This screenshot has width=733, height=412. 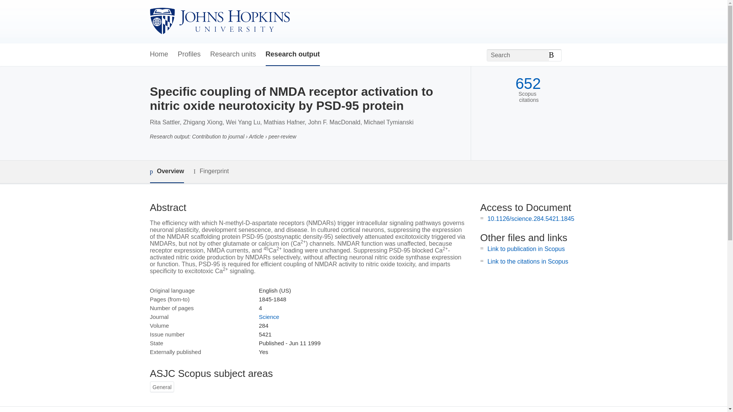 I want to click on 652, so click(x=528, y=83).